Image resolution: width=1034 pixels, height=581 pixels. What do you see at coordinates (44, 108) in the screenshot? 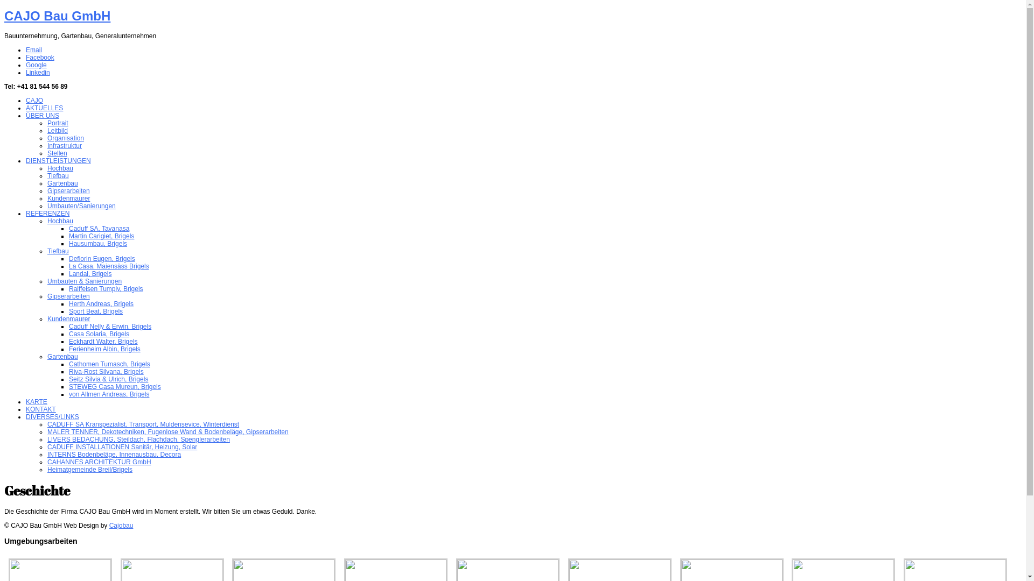
I see `AKTUELLES` at bounding box center [44, 108].